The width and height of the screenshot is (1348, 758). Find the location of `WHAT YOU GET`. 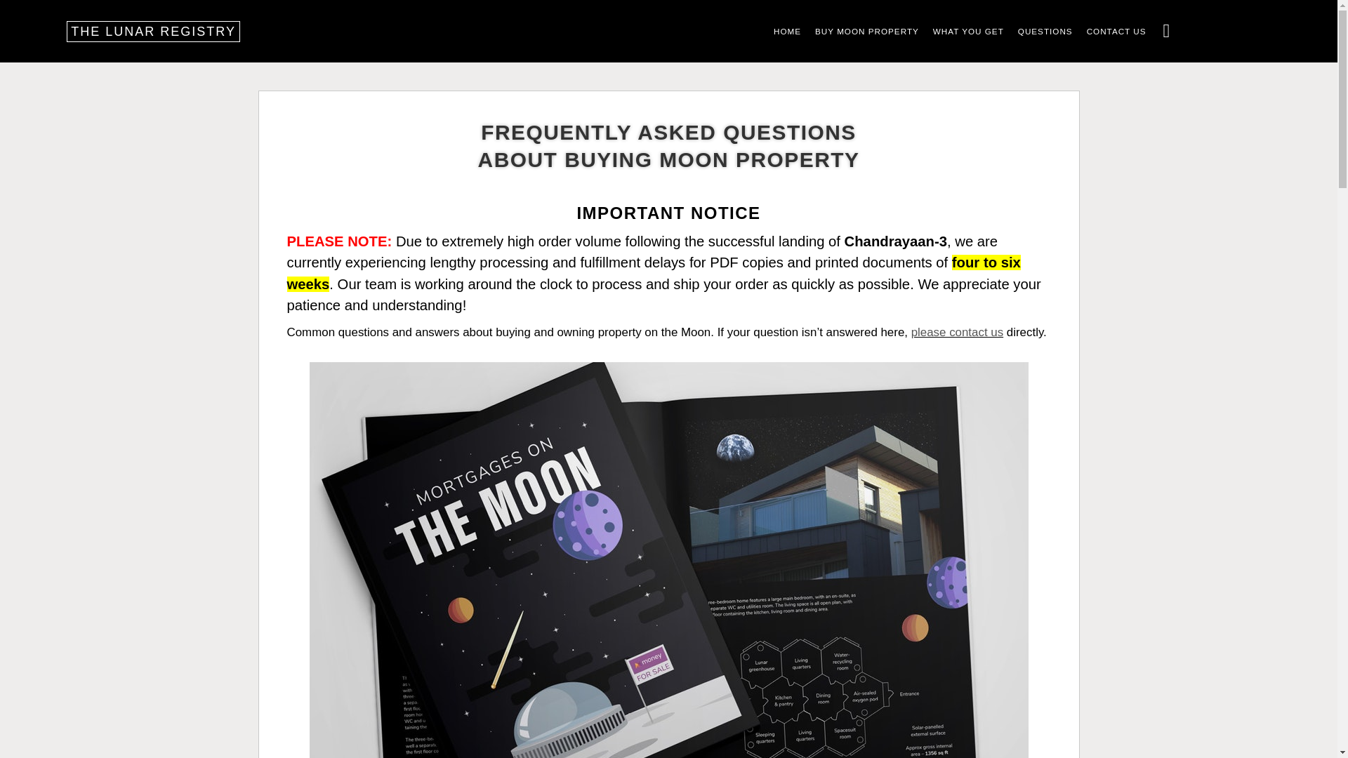

WHAT YOU GET is located at coordinates (968, 31).